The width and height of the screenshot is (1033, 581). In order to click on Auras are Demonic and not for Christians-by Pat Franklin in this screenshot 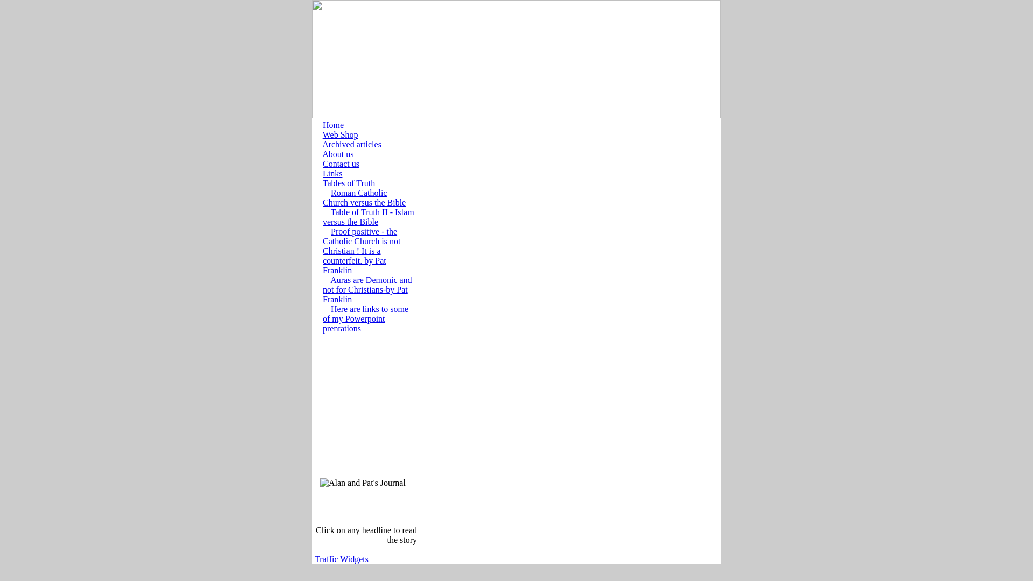, I will do `click(367, 289)`.